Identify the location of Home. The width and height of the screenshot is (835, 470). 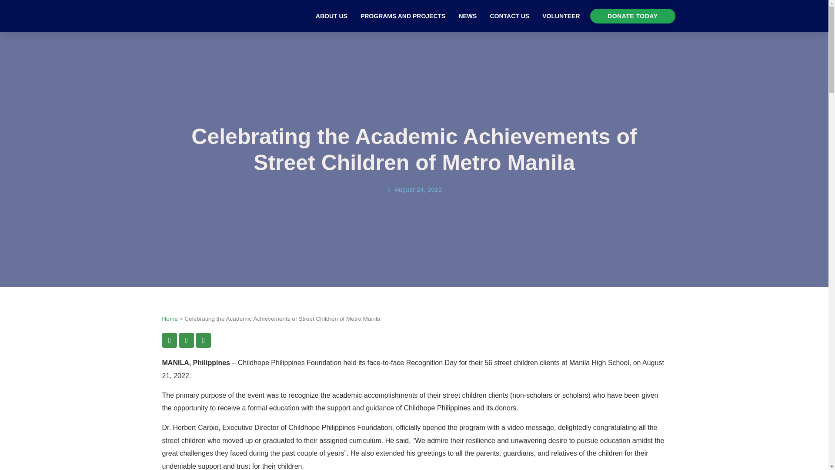
(170, 319).